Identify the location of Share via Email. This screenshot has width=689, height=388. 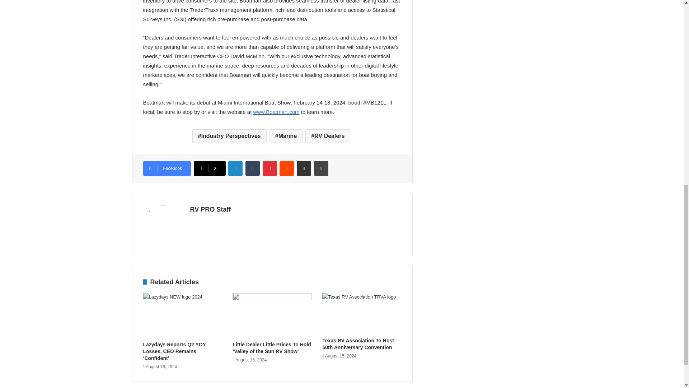
(304, 168).